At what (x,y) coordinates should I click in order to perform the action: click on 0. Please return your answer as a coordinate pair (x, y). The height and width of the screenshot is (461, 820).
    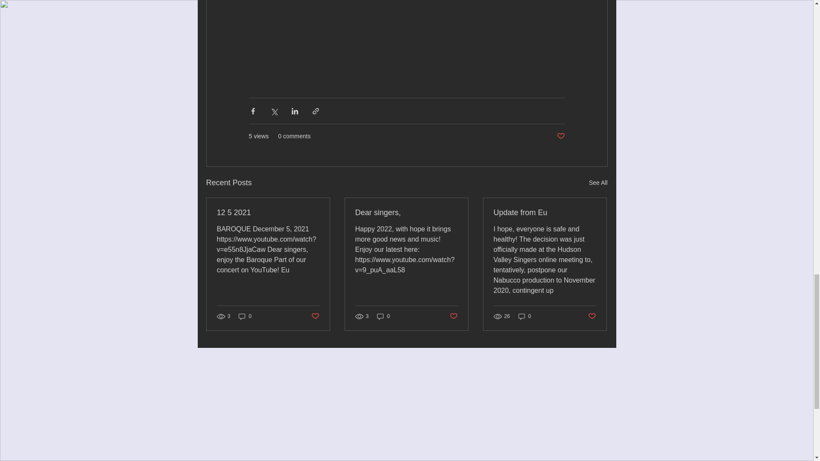
    Looking at the image, I should click on (245, 316).